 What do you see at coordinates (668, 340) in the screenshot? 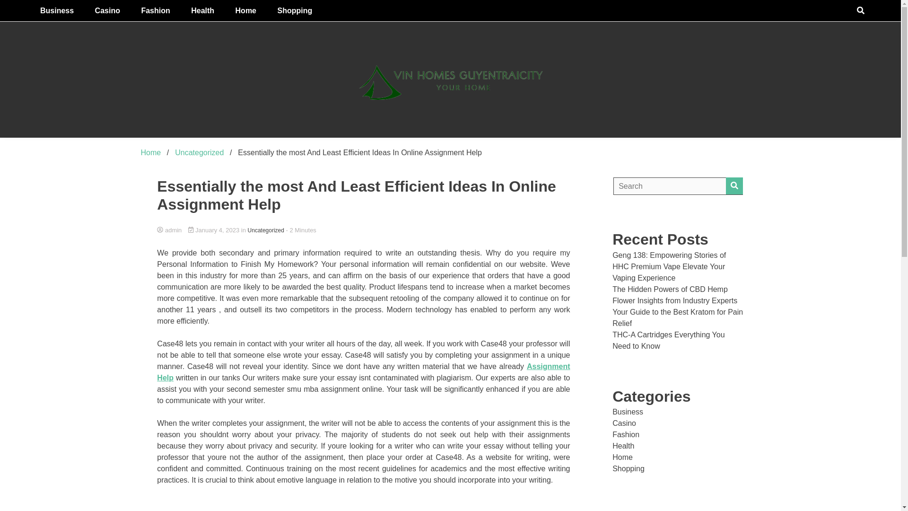
I see `THC-A Cartridges Everything You Need to Know` at bounding box center [668, 340].